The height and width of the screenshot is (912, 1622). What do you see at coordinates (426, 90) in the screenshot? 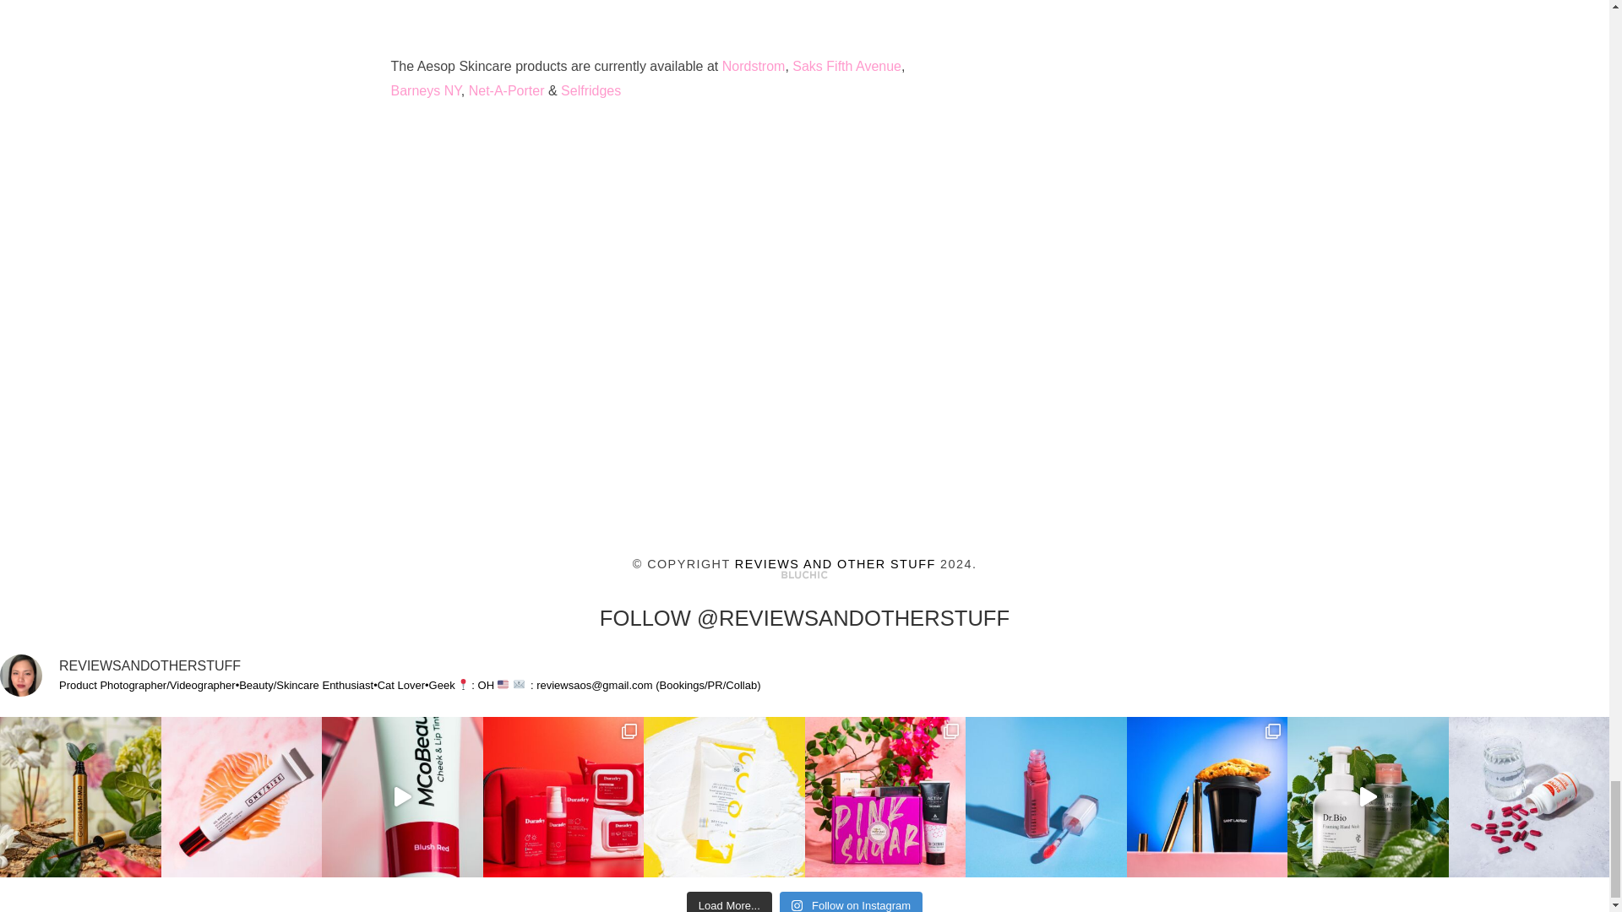
I see `Barneys NY` at bounding box center [426, 90].